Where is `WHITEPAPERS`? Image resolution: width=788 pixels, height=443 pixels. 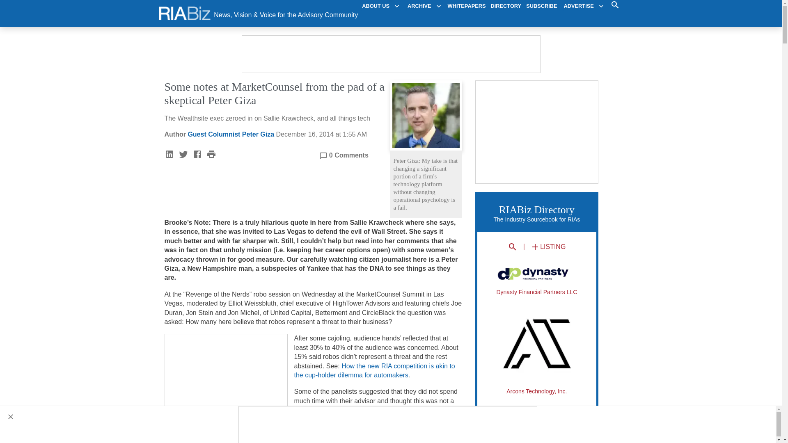 WHITEPAPERS is located at coordinates (467, 6).